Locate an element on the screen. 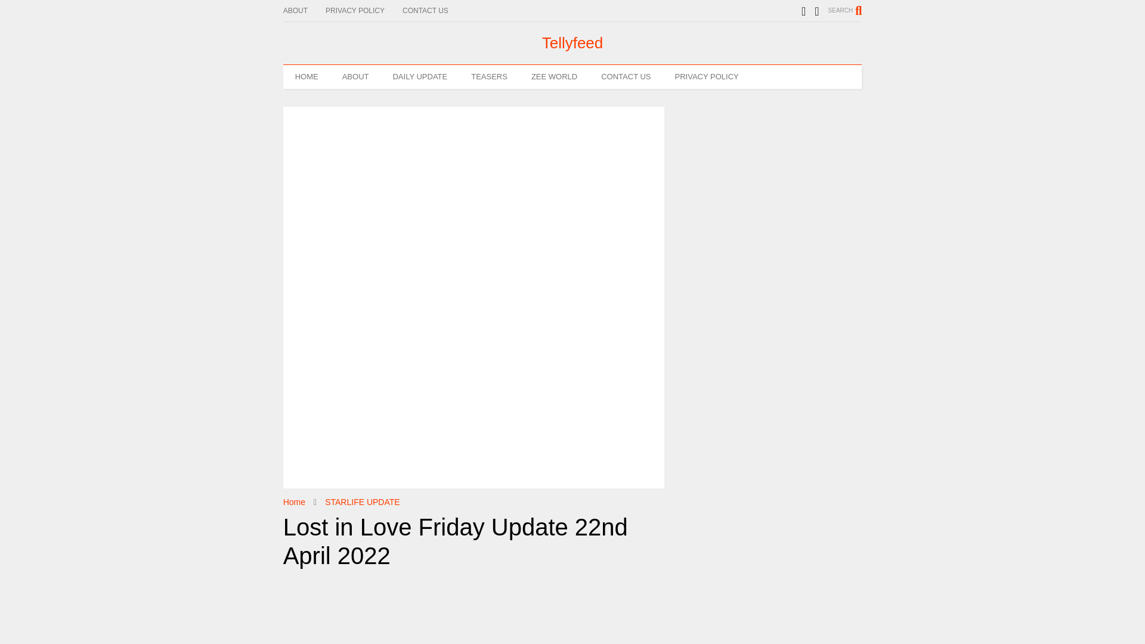 This screenshot has width=1145, height=644. SEARCH is located at coordinates (844, 10).